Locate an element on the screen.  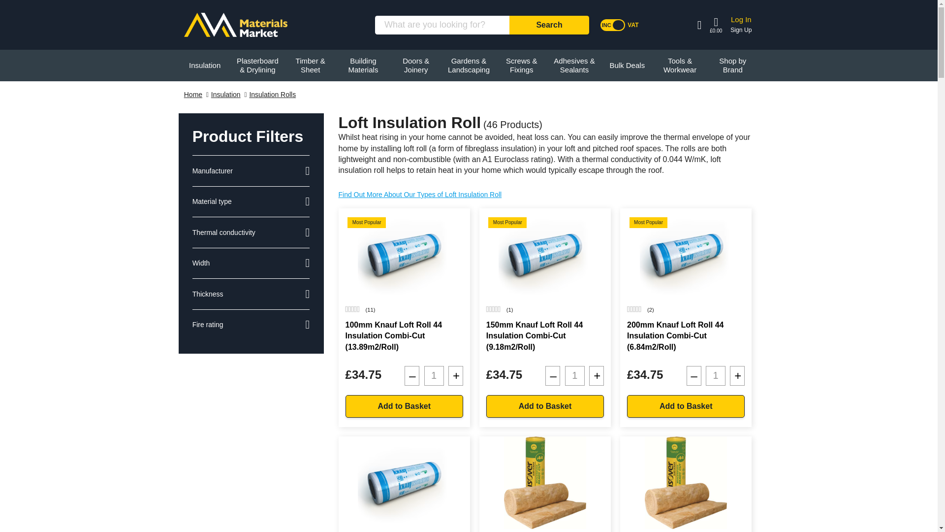
Rating of this product is 5.0 out of 5. is located at coordinates (493, 309).